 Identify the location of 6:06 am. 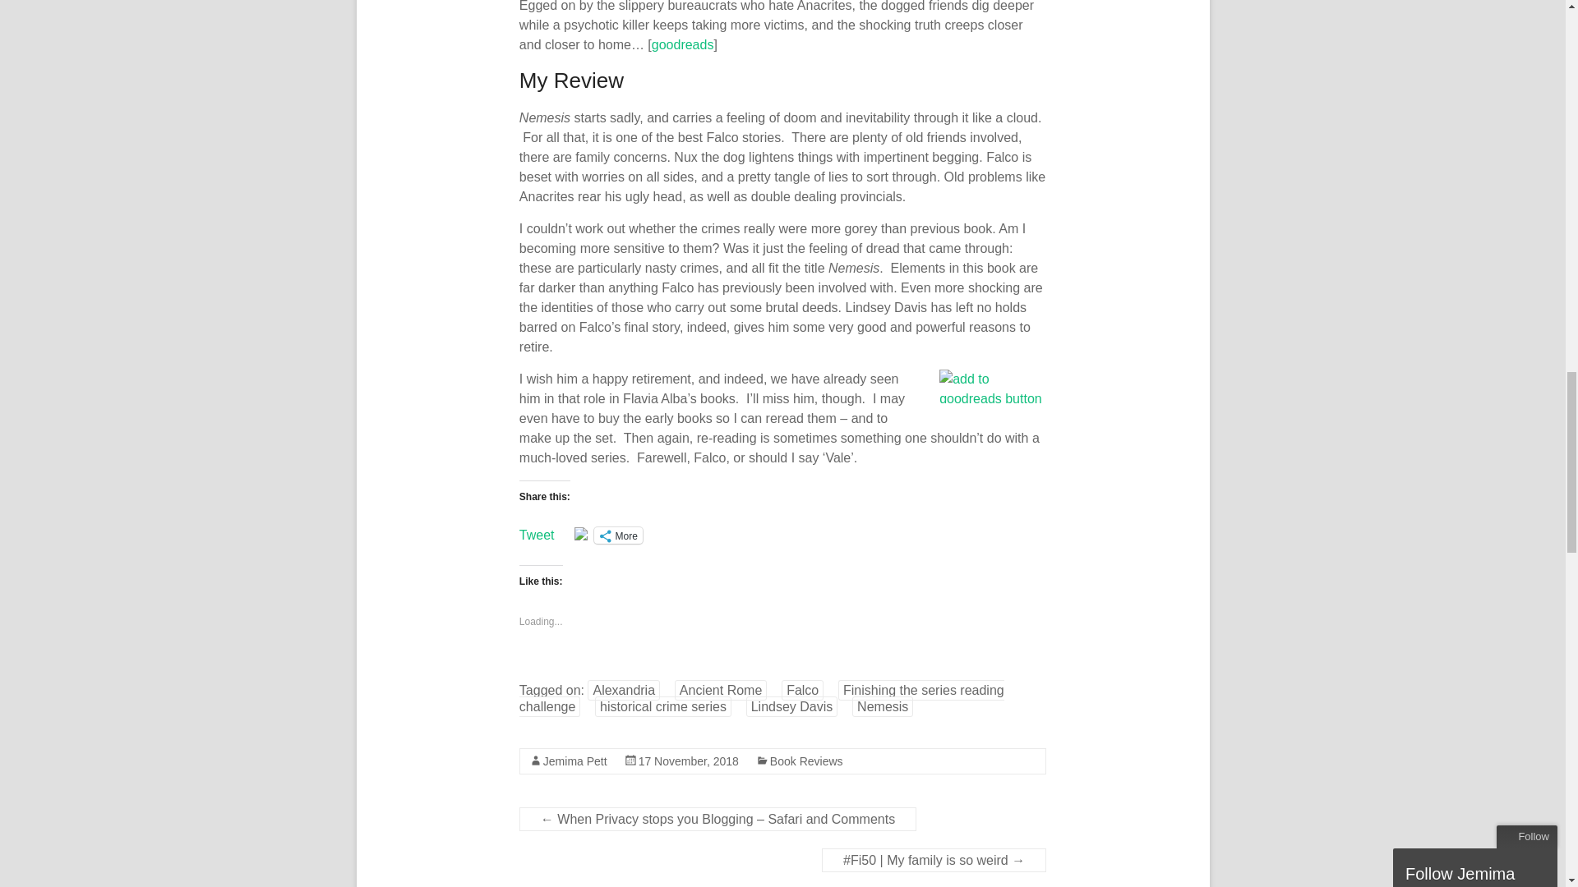
(689, 761).